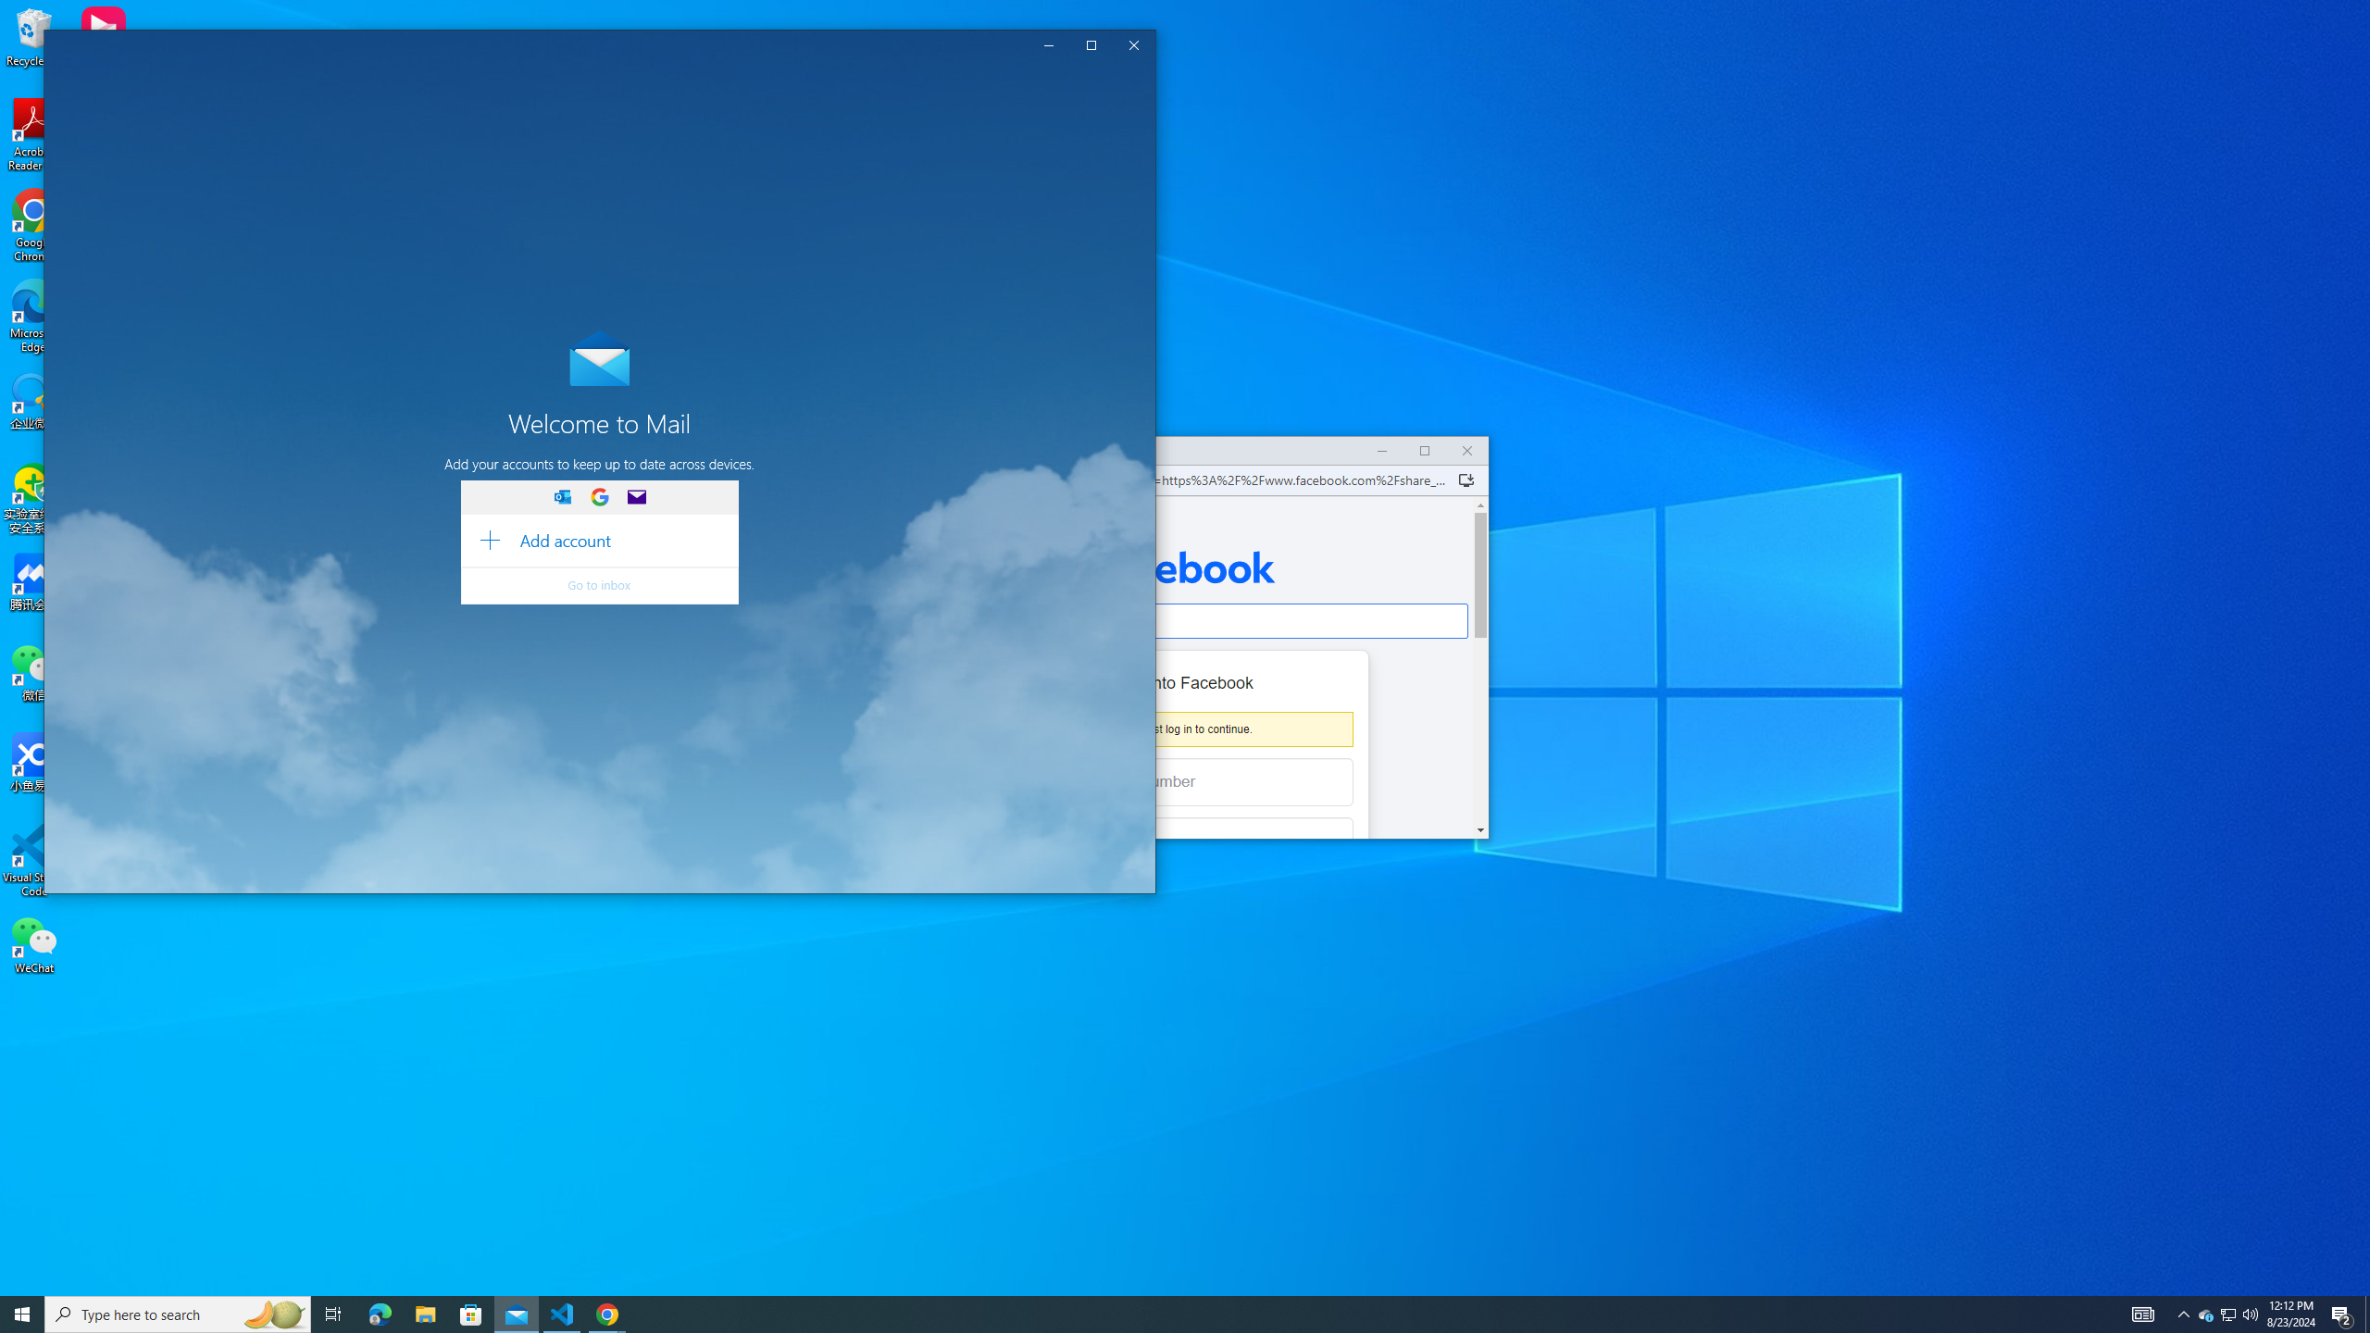 This screenshot has height=1333, width=2370. I want to click on AutomationID: 4105, so click(165, 333).